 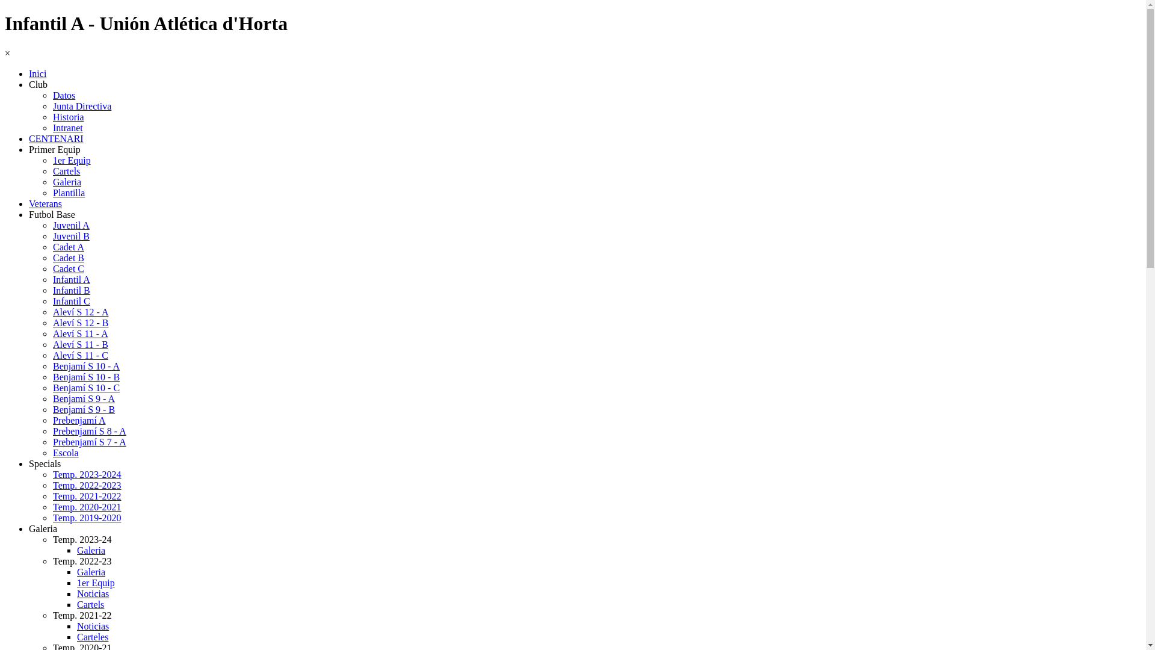 I want to click on Escola, so click(x=66, y=453).